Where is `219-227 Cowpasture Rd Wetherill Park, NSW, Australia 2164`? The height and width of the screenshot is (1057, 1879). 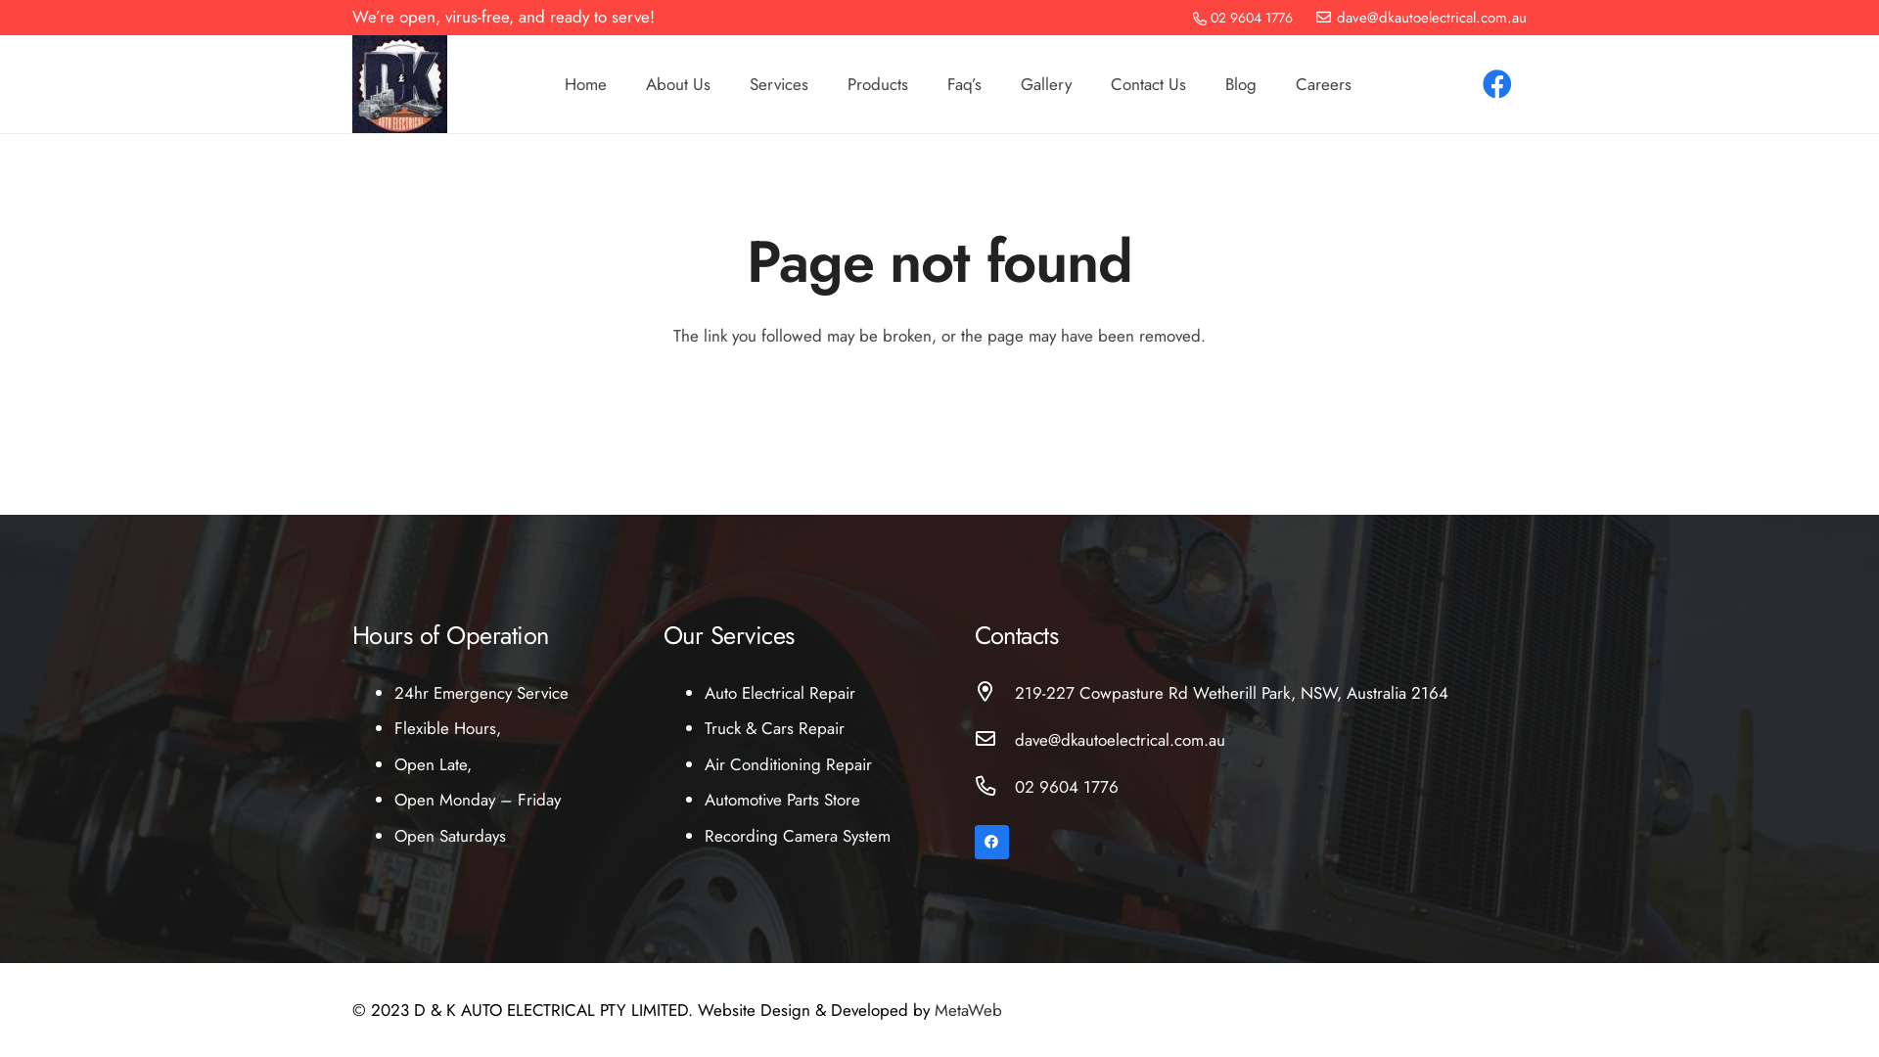
219-227 Cowpasture Rd Wetherill Park, NSW, Australia 2164 is located at coordinates (1231, 693).